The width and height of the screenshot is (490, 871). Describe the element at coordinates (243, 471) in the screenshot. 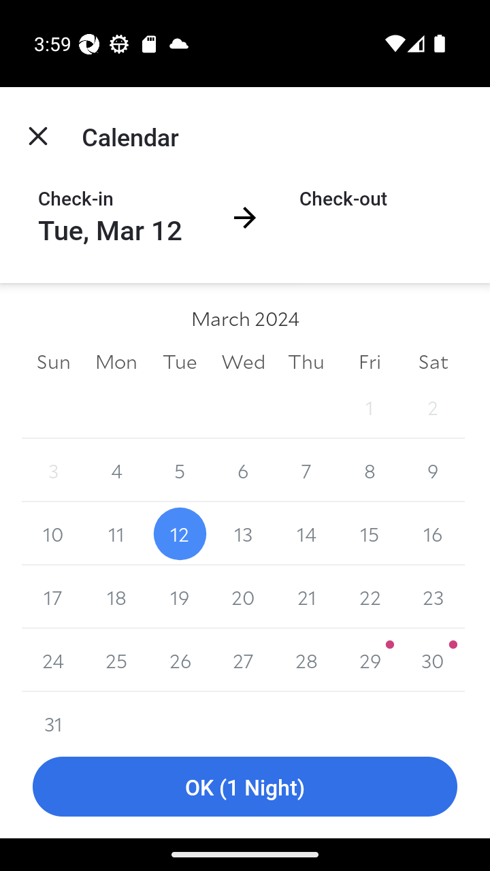

I see `6 6 March 2024` at that location.